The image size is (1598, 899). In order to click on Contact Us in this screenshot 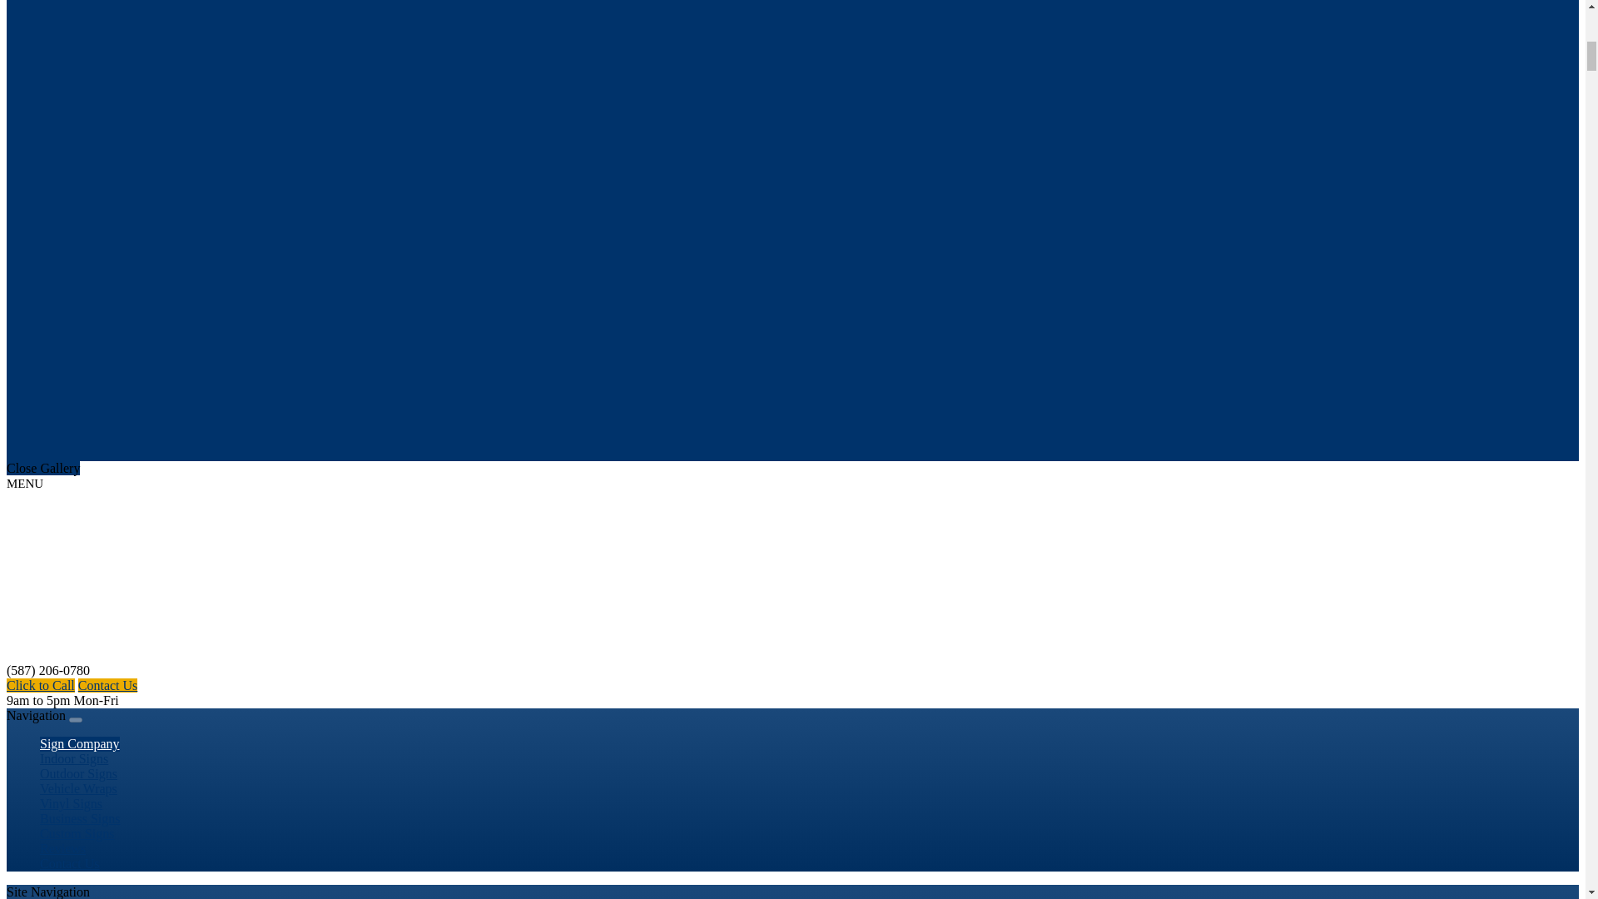, I will do `click(70, 864)`.